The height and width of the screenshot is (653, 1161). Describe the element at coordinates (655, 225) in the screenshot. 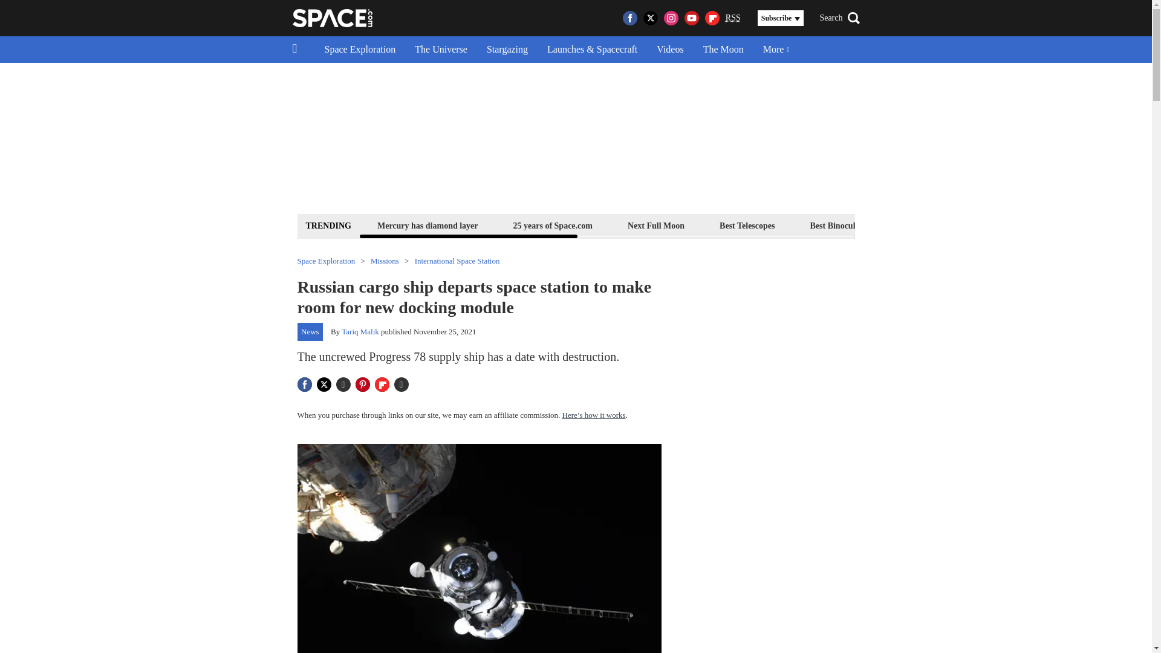

I see `Next Full Moon` at that location.